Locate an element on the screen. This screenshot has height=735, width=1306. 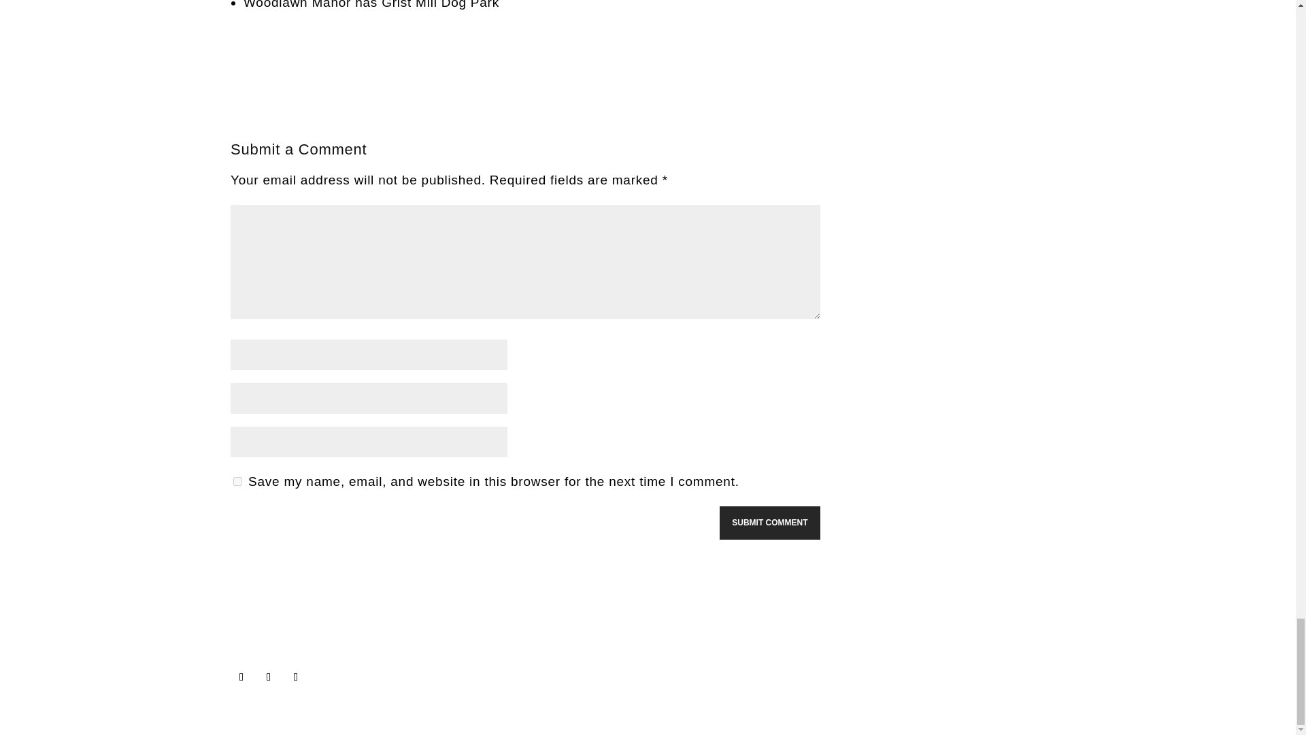
Follow on Facebook is located at coordinates (241, 676).